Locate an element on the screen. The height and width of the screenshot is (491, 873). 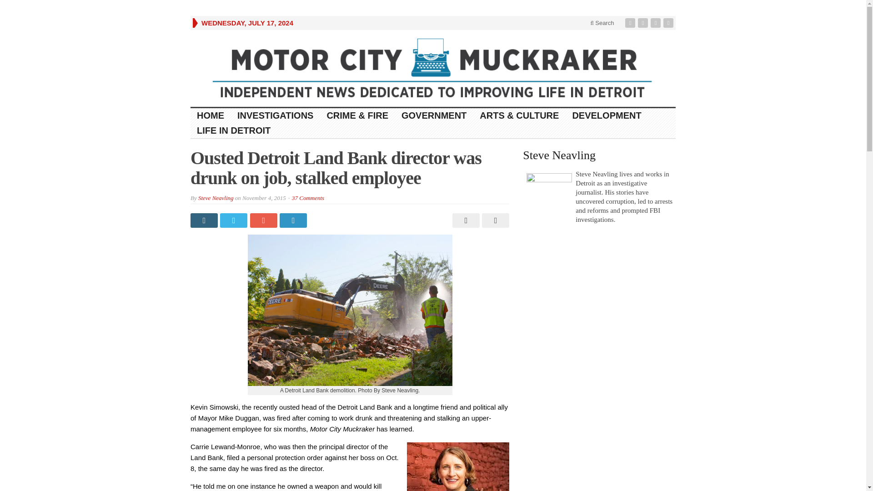
Print This Post is located at coordinates (465, 220).